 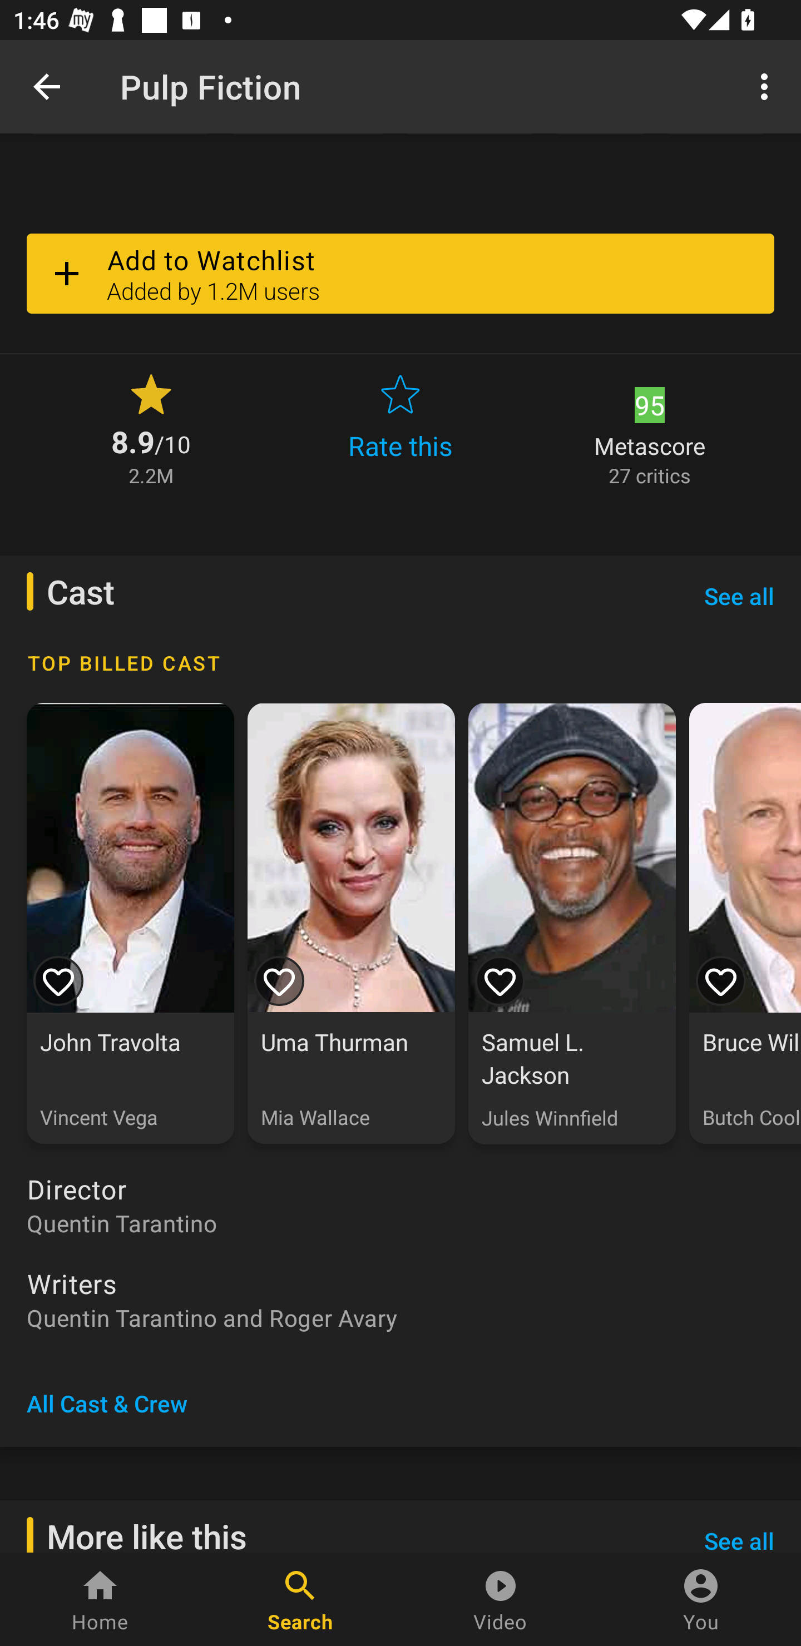 I want to click on Add to Watchlist Added by 1.2M users, so click(x=400, y=274).